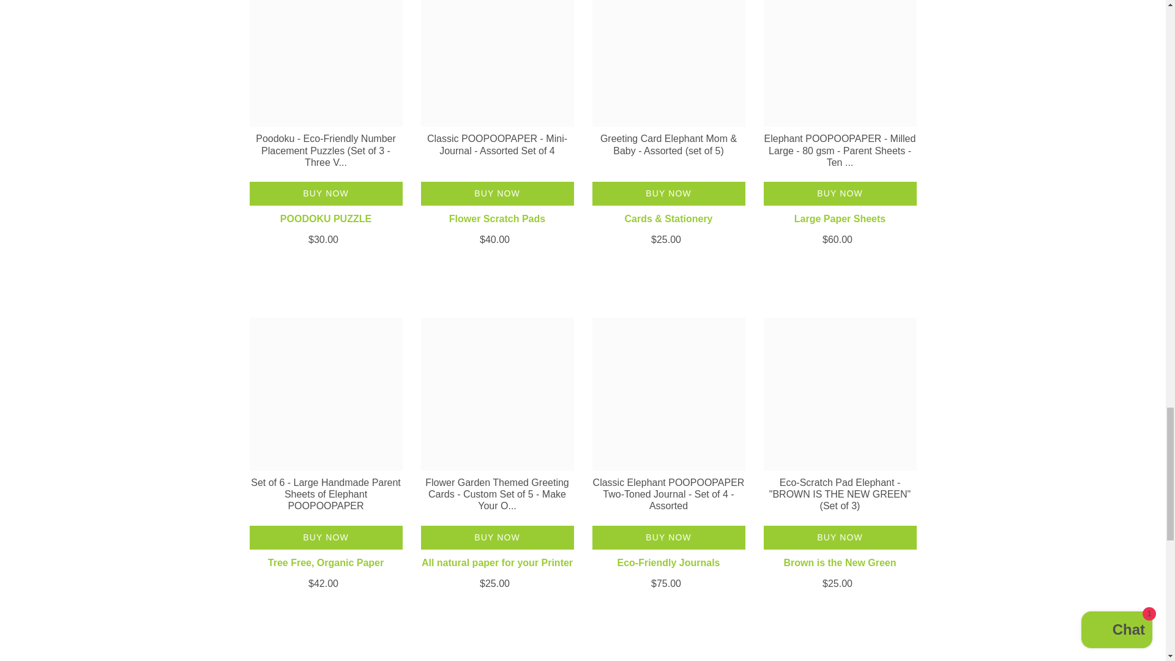  Describe the element at coordinates (668, 193) in the screenshot. I see `Buy Now` at that location.